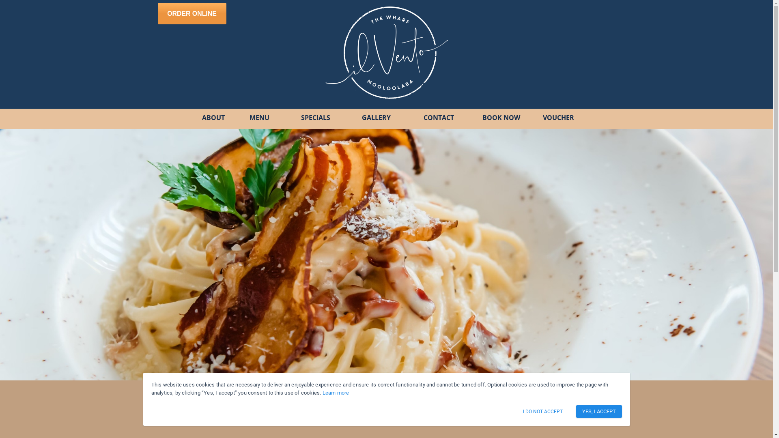  I want to click on Learn more, so click(336, 393).